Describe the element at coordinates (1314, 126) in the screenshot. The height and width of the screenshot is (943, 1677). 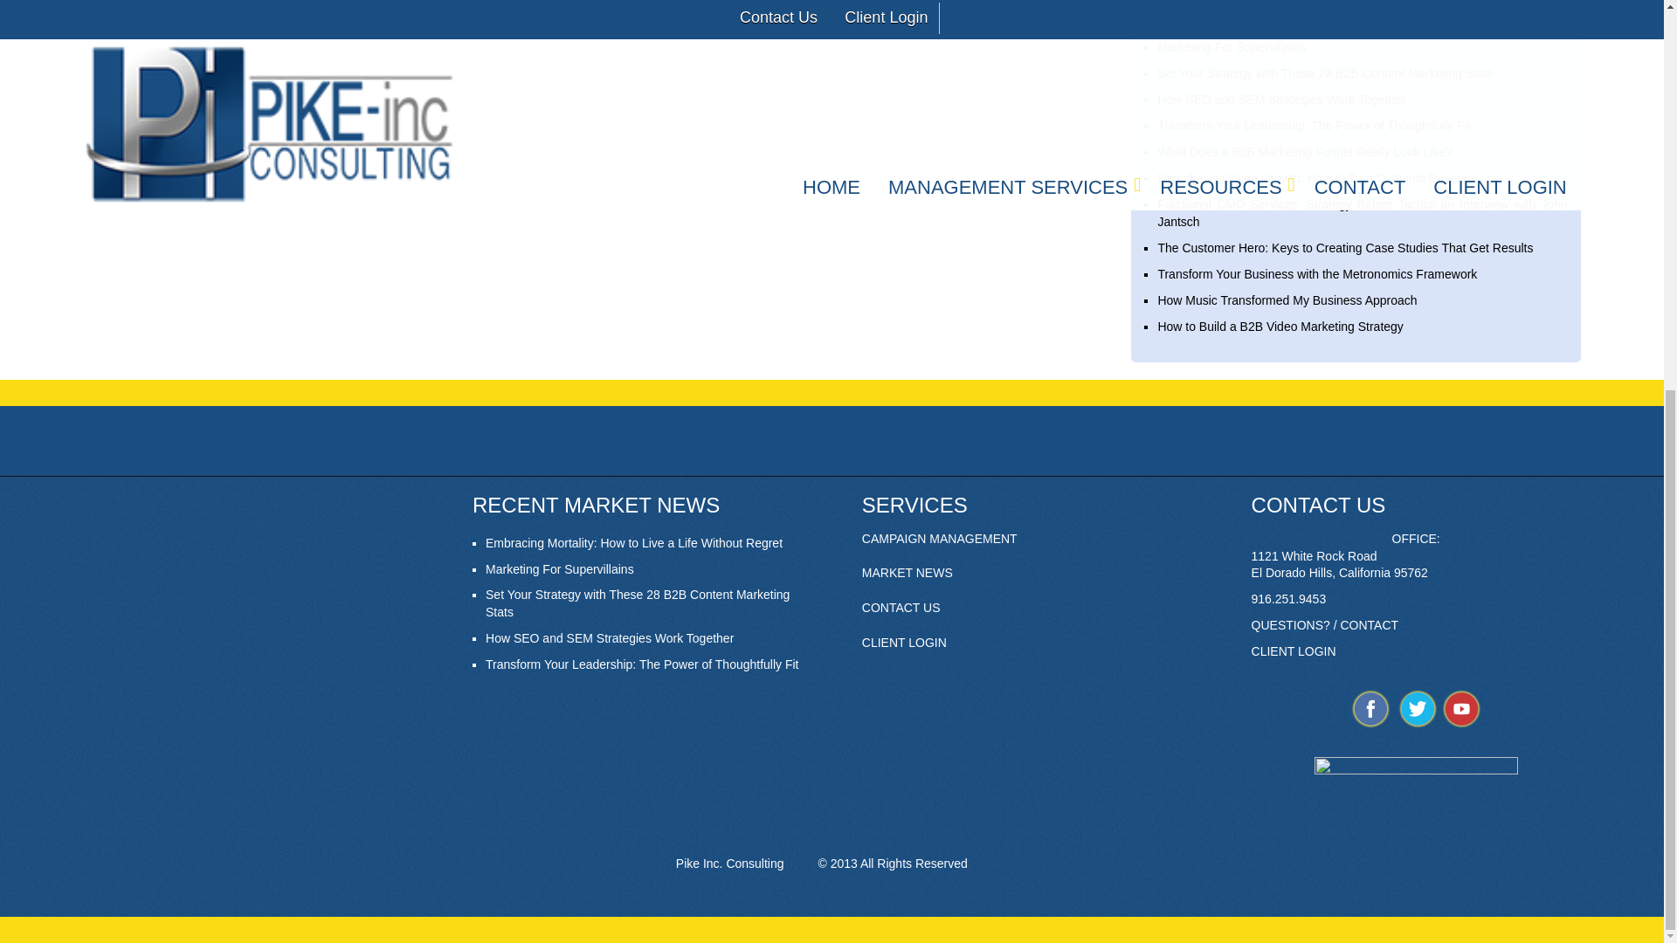
I see `Transform Your Leadership: The Power of Thoughtfully Fit` at that location.